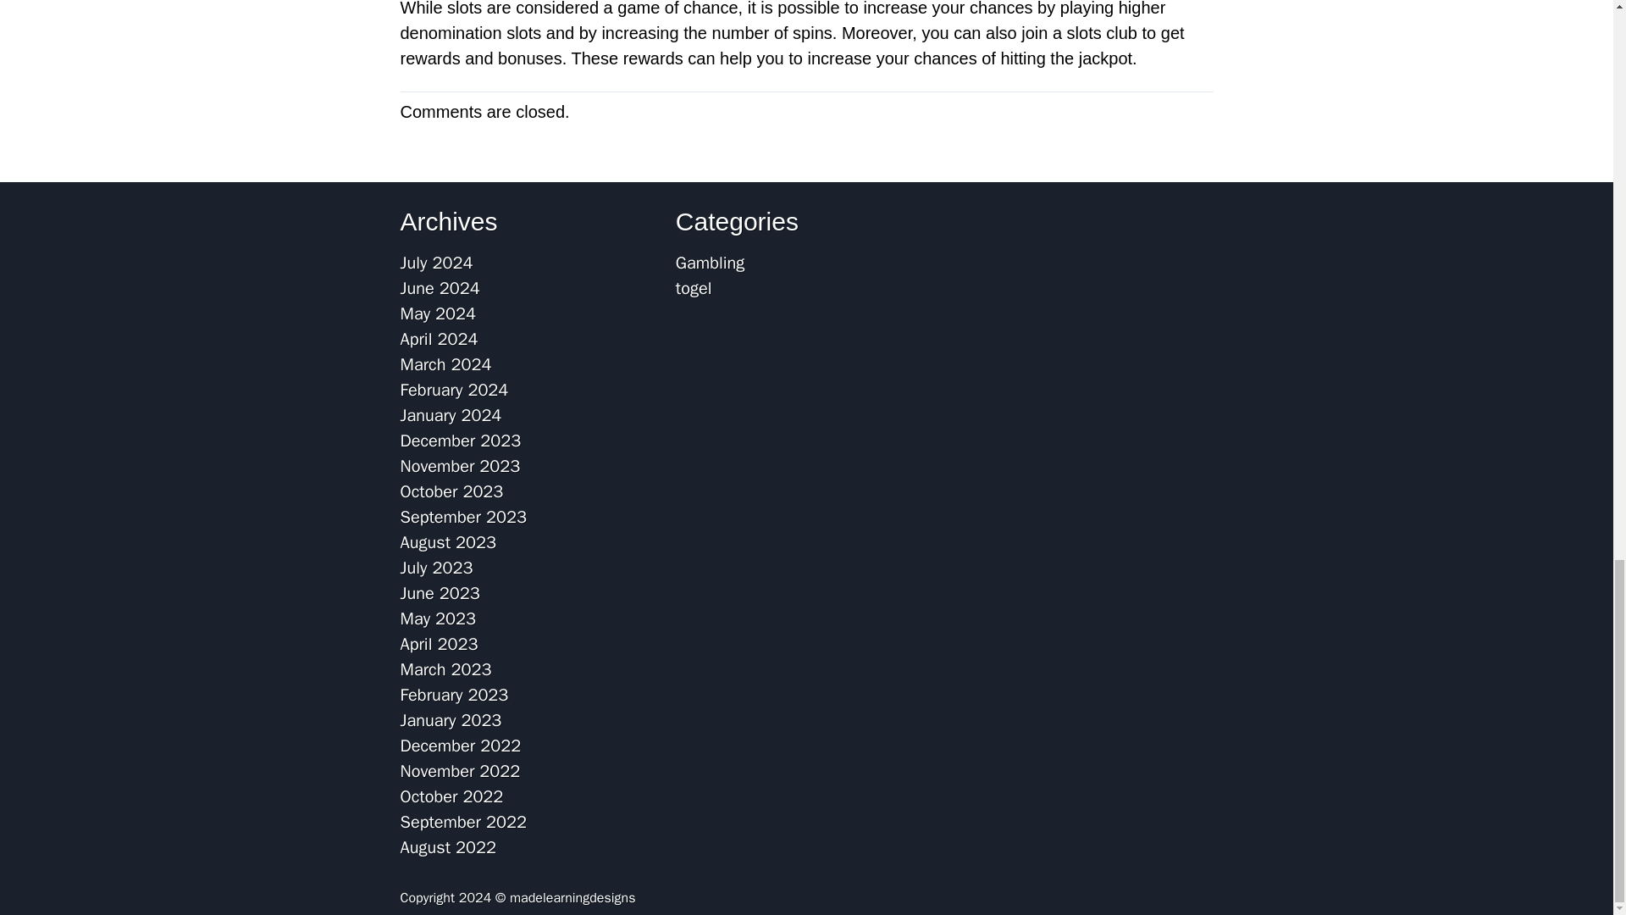  What do you see at coordinates (460, 466) in the screenshot?
I see `November 2023` at bounding box center [460, 466].